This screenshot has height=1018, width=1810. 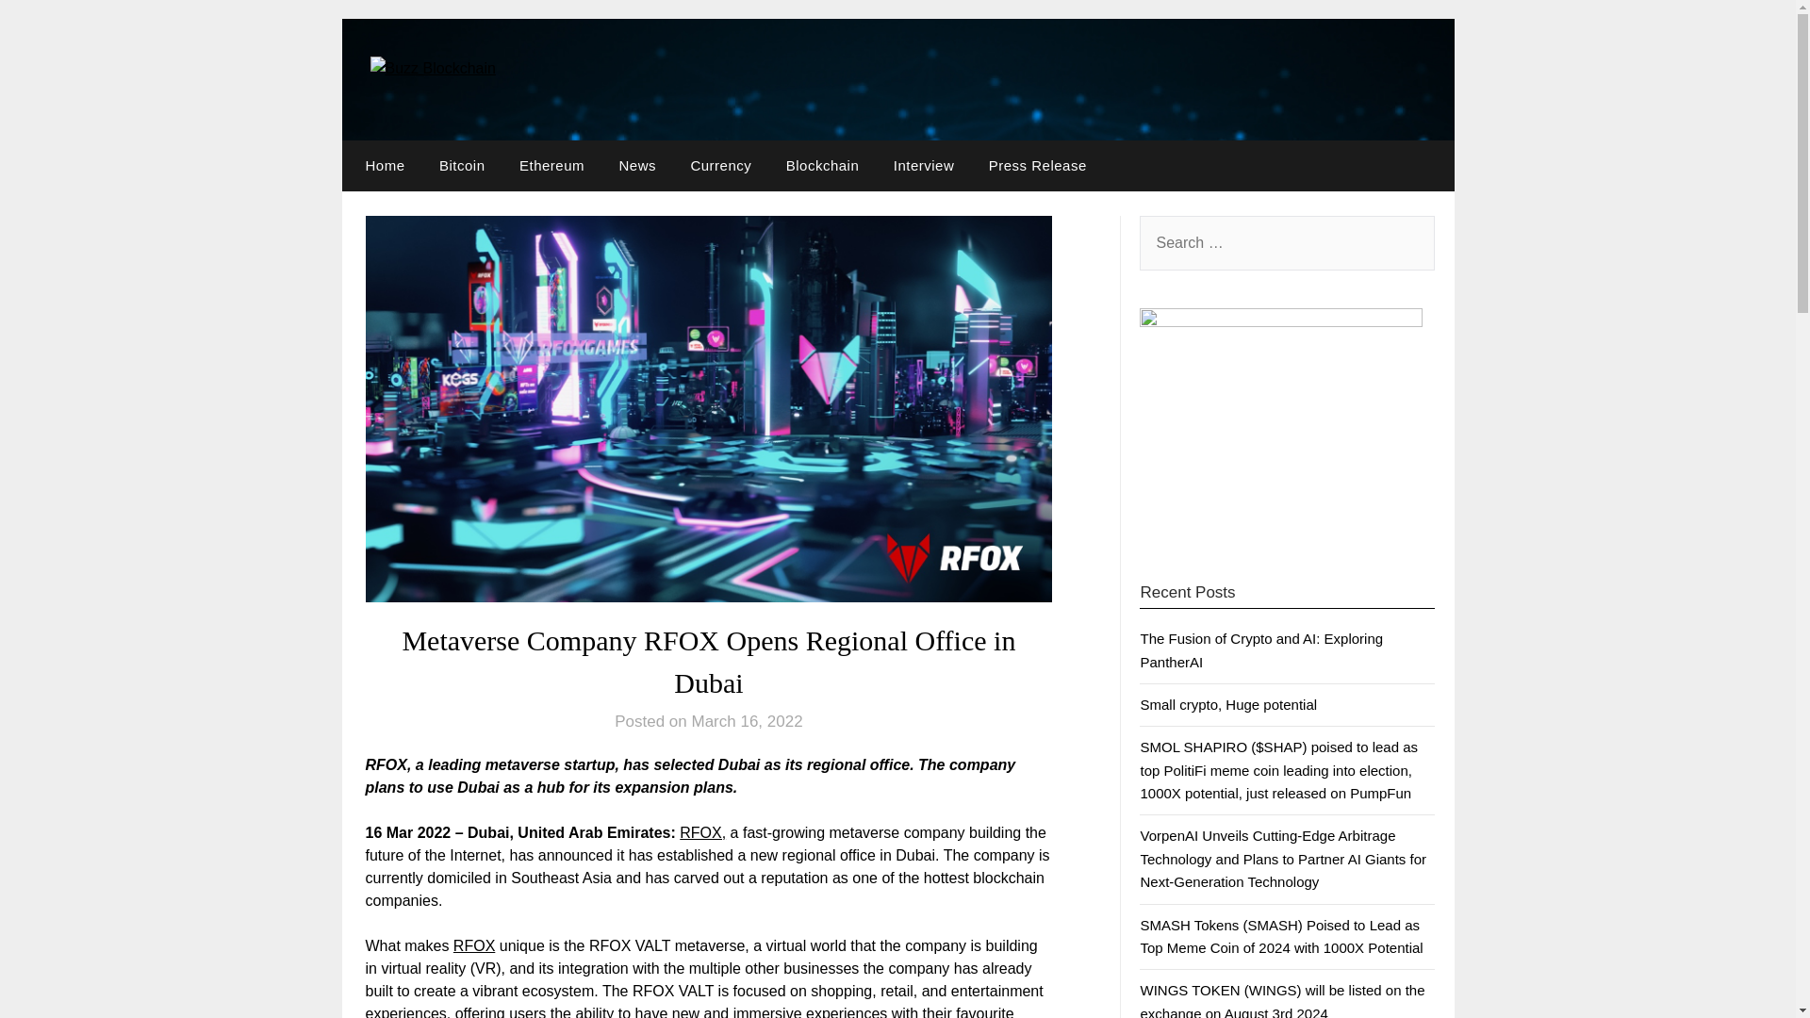 What do you see at coordinates (637, 166) in the screenshot?
I see `News` at bounding box center [637, 166].